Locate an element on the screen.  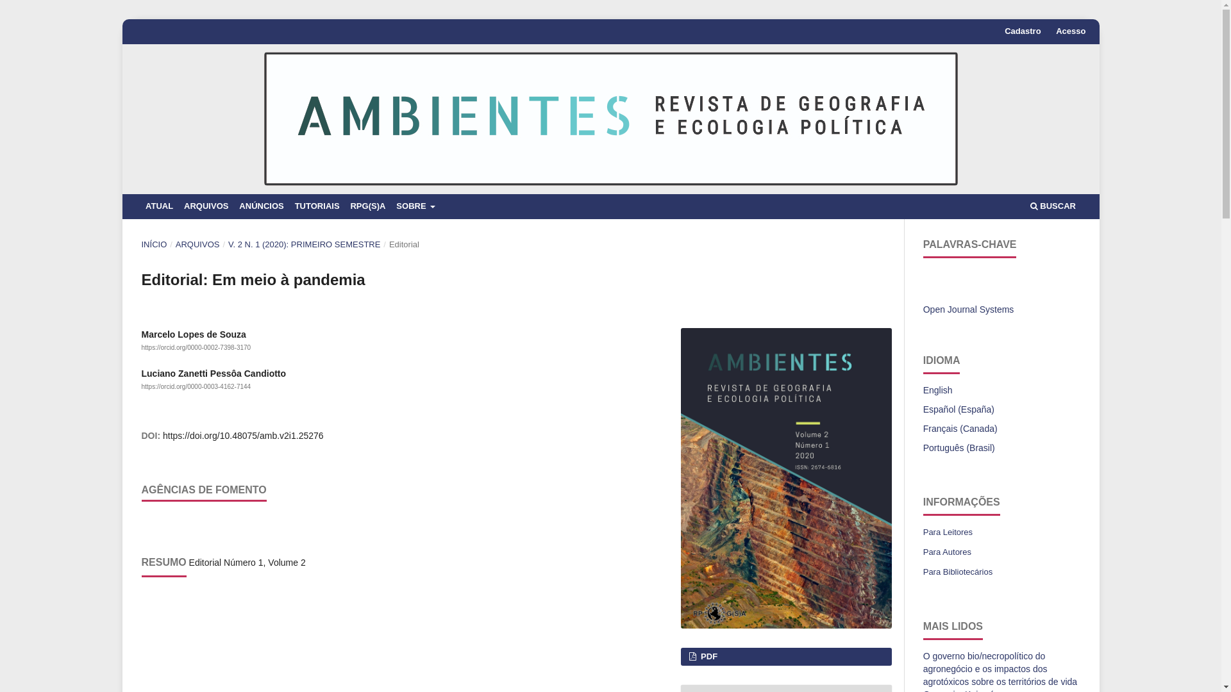
BUSCAR is located at coordinates (1053, 206).